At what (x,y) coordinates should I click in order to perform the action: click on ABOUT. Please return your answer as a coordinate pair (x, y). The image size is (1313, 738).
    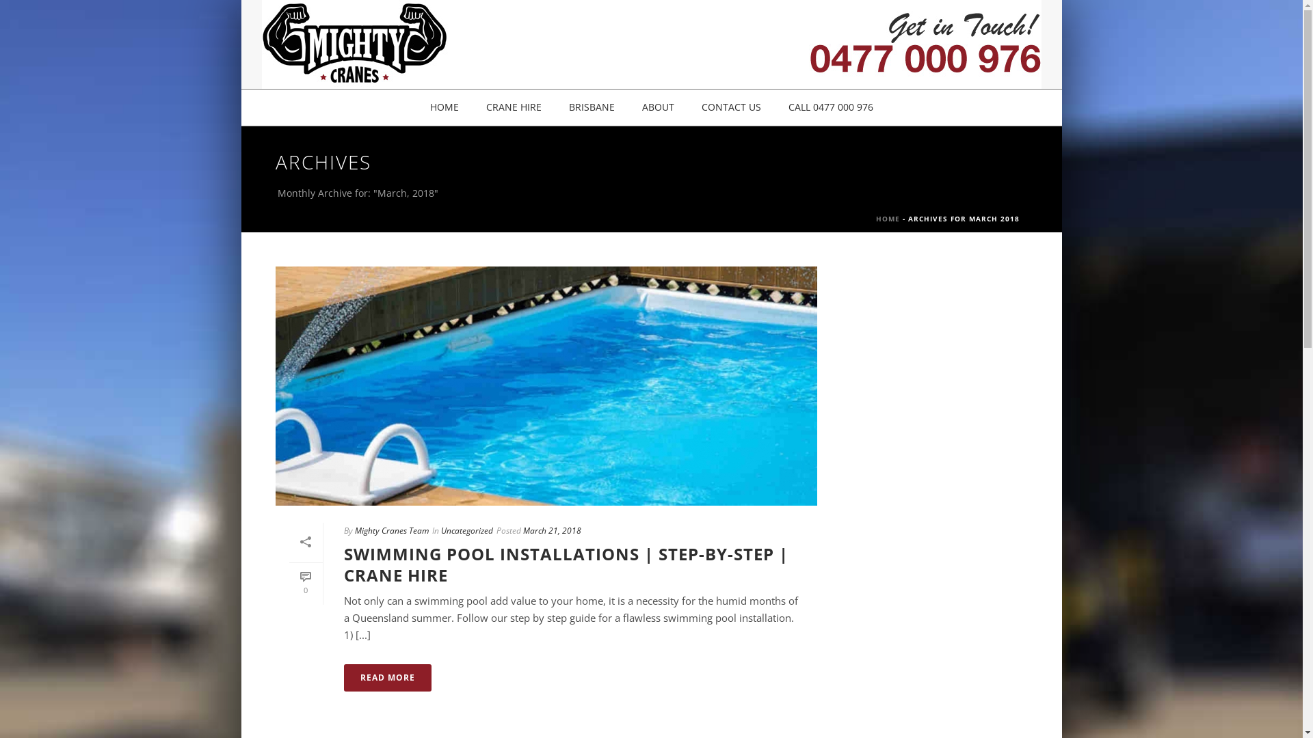
    Looking at the image, I should click on (658, 108).